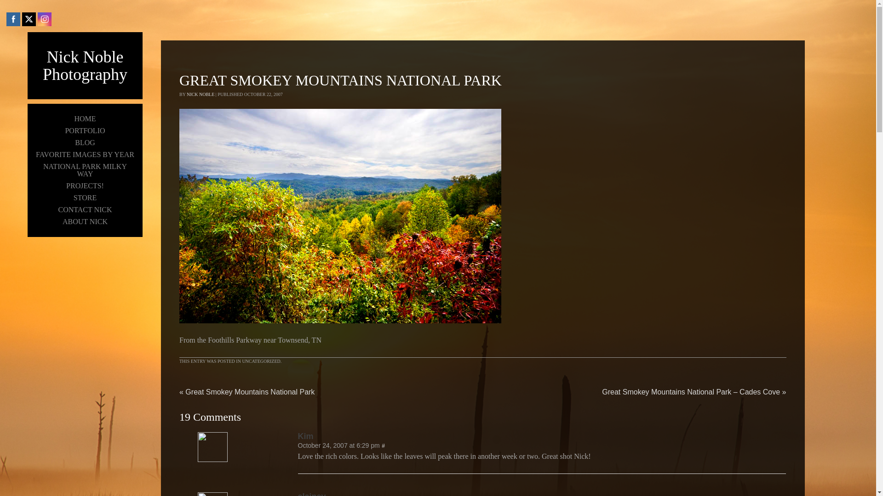 This screenshot has width=883, height=496. Describe the element at coordinates (212, 459) in the screenshot. I see `Comment Author` at that location.